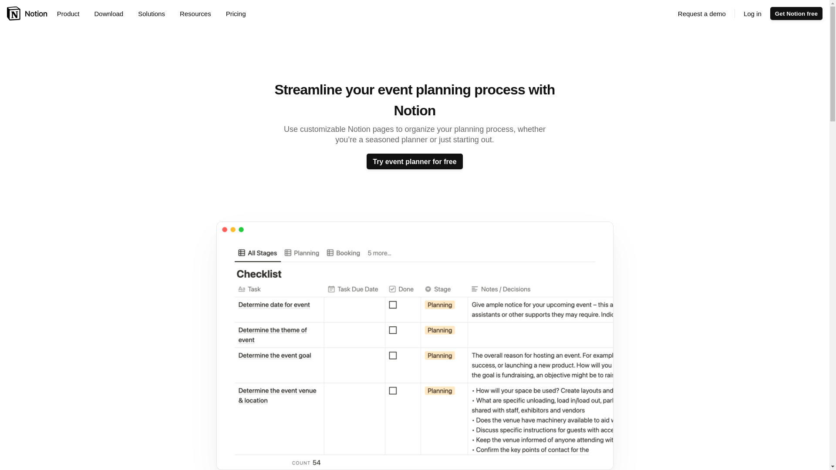 This screenshot has height=470, width=836. Describe the element at coordinates (155, 13) in the screenshot. I see `Solutions` at that location.